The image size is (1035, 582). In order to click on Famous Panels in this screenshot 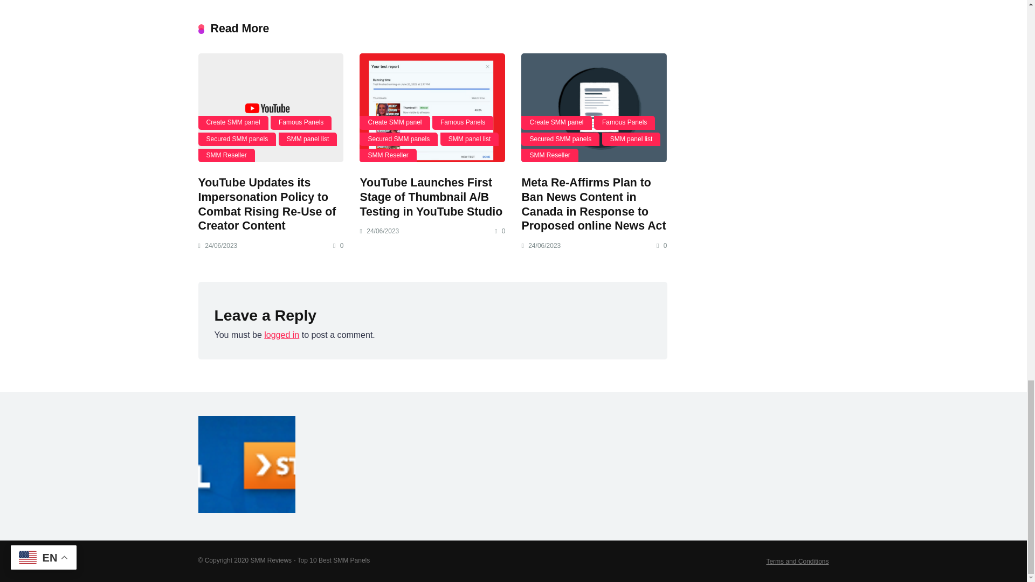, I will do `click(301, 122)`.